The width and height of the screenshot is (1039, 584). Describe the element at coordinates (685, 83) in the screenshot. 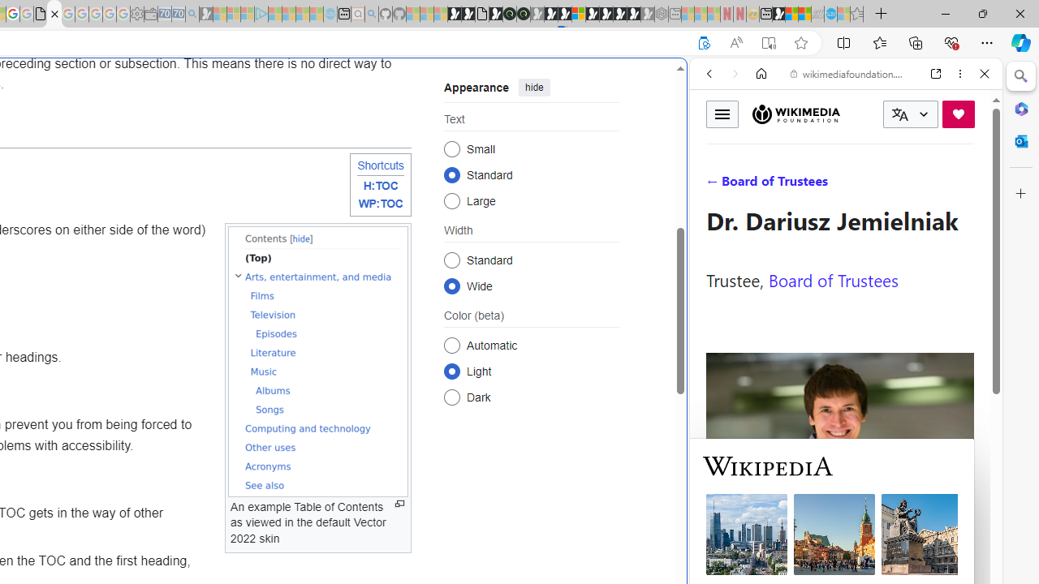

I see `Close split screen` at that location.